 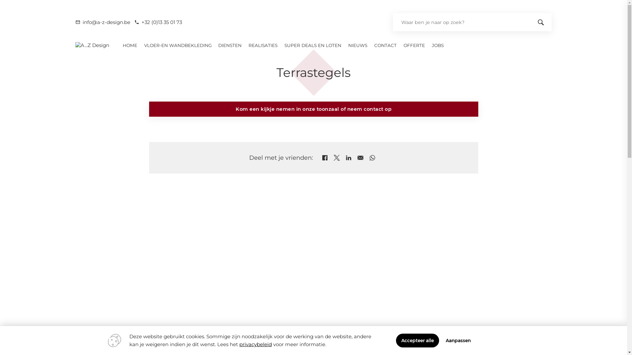 I want to click on OFFERTE, so click(x=414, y=45).